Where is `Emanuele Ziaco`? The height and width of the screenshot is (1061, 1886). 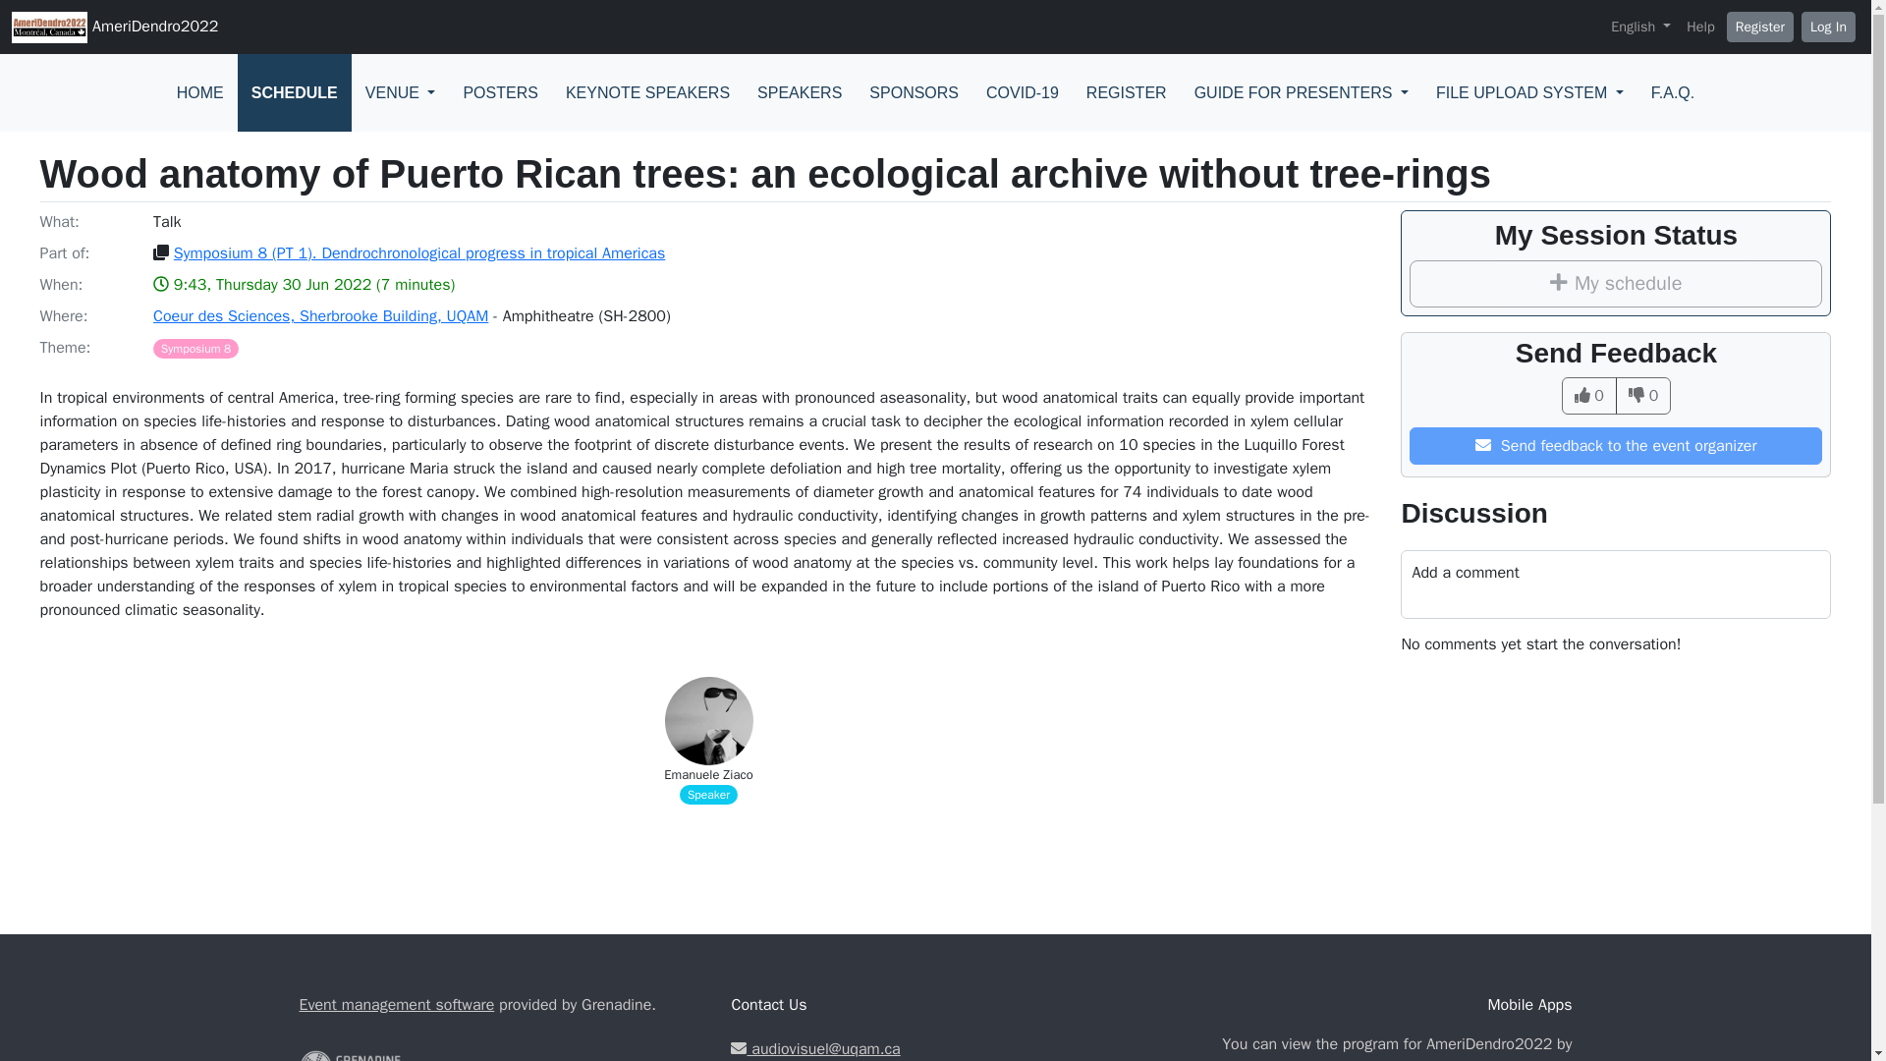 Emanuele Ziaco is located at coordinates (707, 774).